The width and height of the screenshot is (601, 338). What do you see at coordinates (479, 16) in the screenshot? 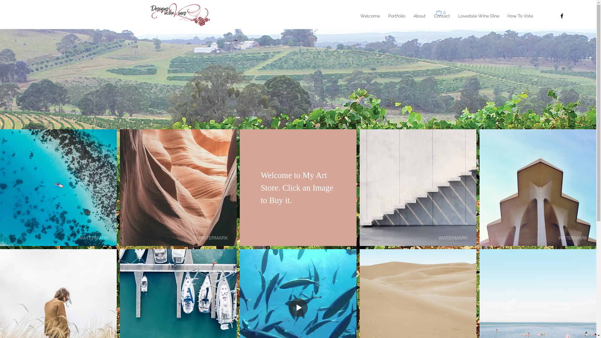
I see `Lovedale Wine Dine` at bounding box center [479, 16].